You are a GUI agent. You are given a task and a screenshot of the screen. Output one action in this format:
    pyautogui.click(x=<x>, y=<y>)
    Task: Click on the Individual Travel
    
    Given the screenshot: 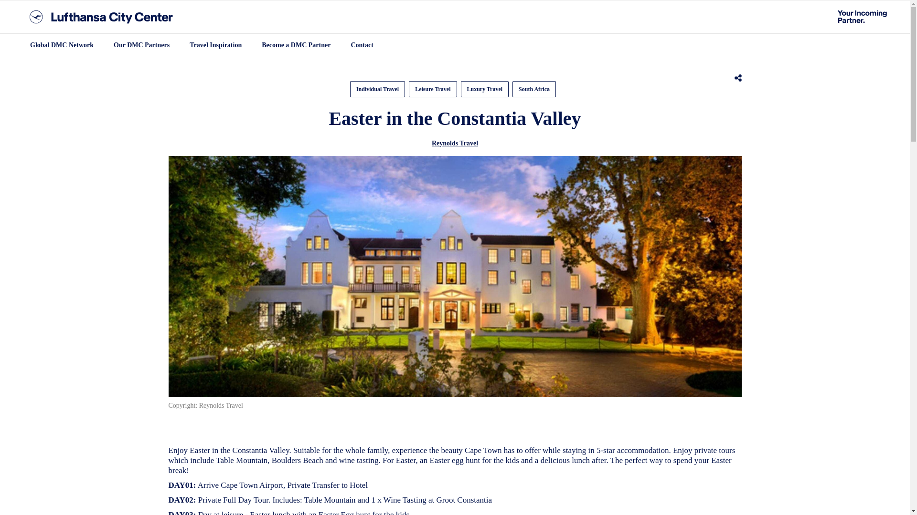 What is the action you would take?
    pyautogui.click(x=377, y=89)
    